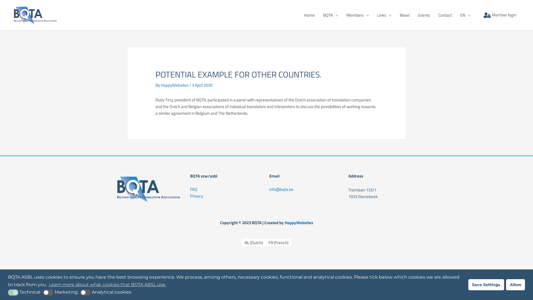  What do you see at coordinates (330, 15) in the screenshot?
I see `BQTA` at bounding box center [330, 15].